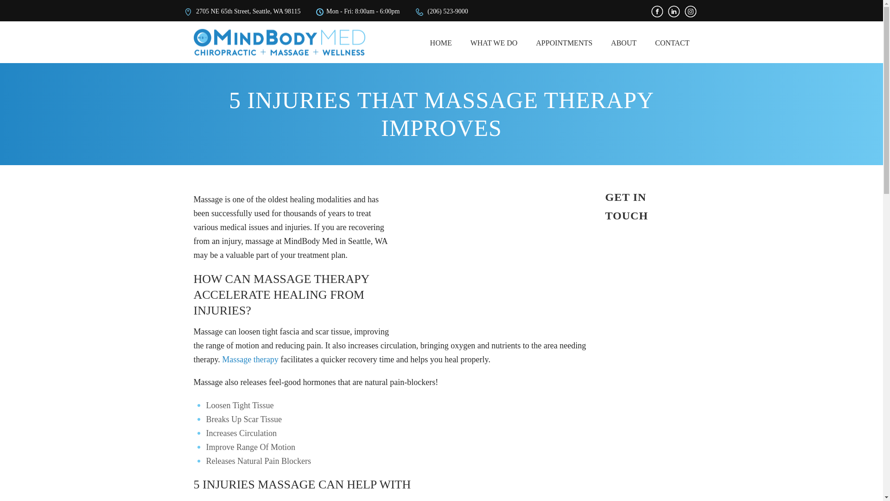  I want to click on 5 Injuries That Massage Therapy Improves, so click(494, 254).